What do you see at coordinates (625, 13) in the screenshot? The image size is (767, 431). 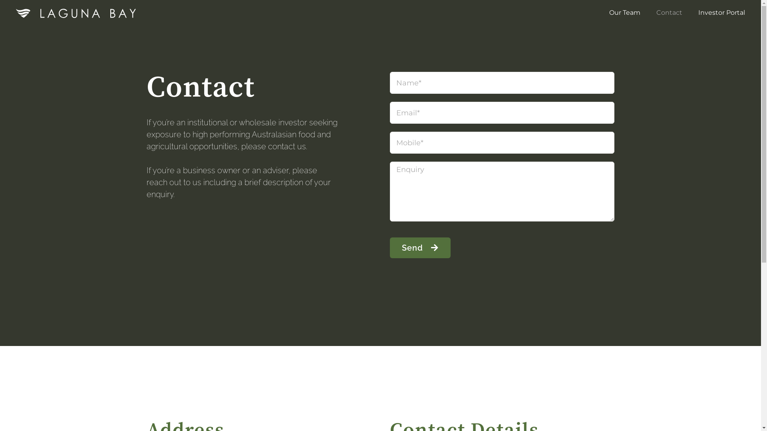 I see `Our Team` at bounding box center [625, 13].